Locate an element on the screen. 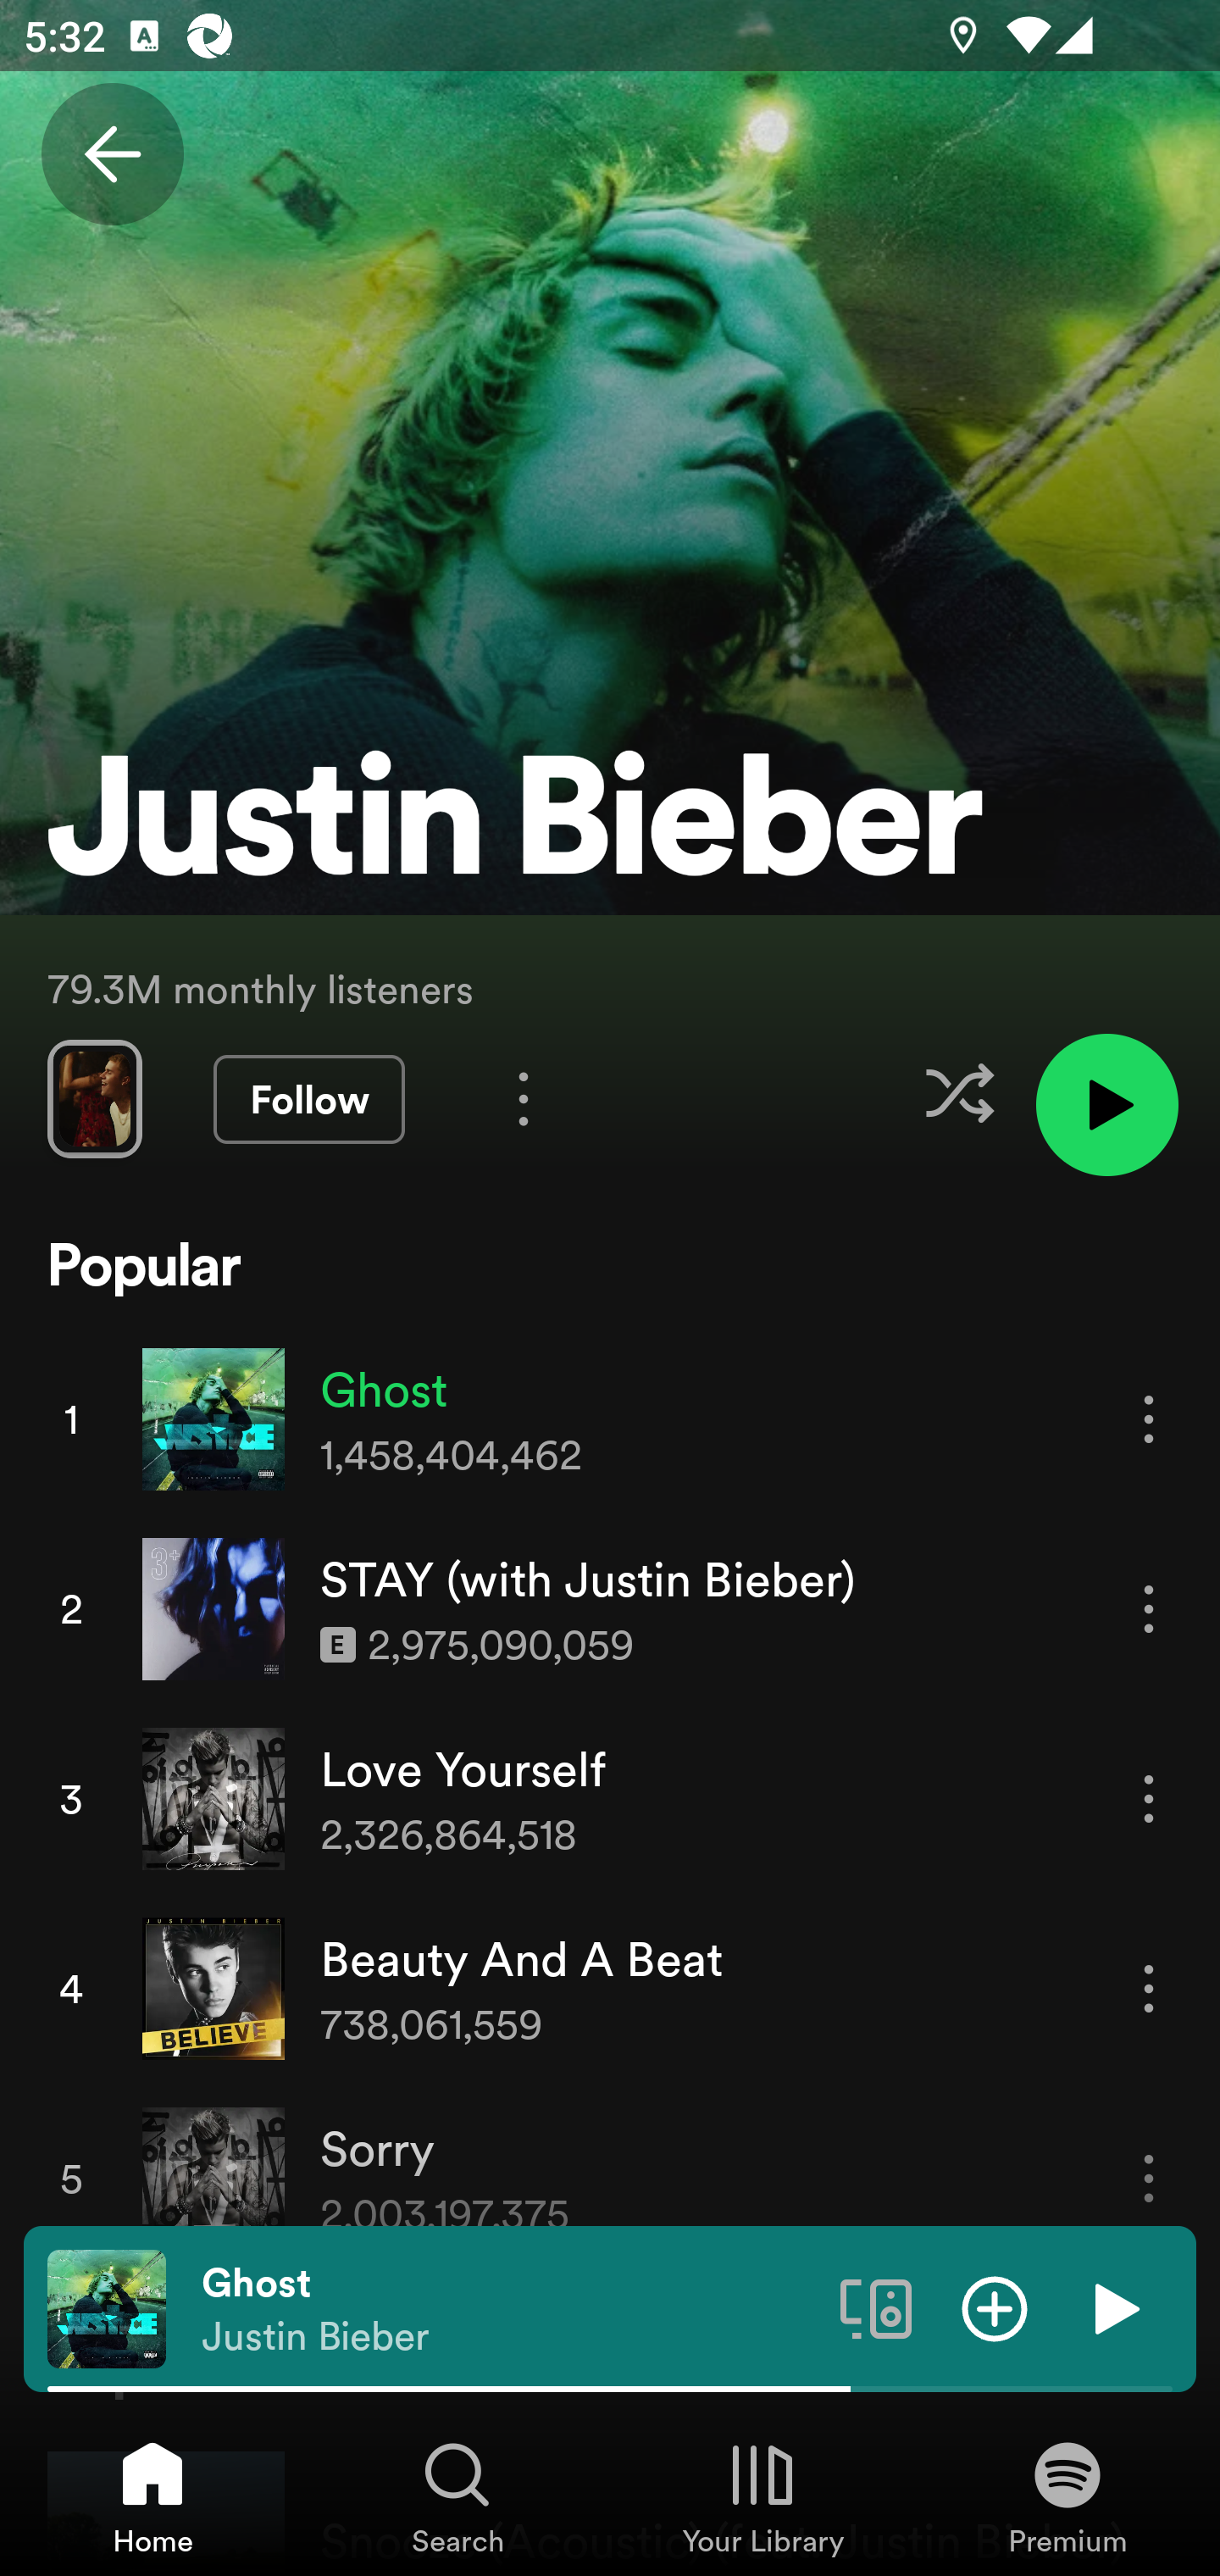  Add item is located at coordinates (995, 2307).